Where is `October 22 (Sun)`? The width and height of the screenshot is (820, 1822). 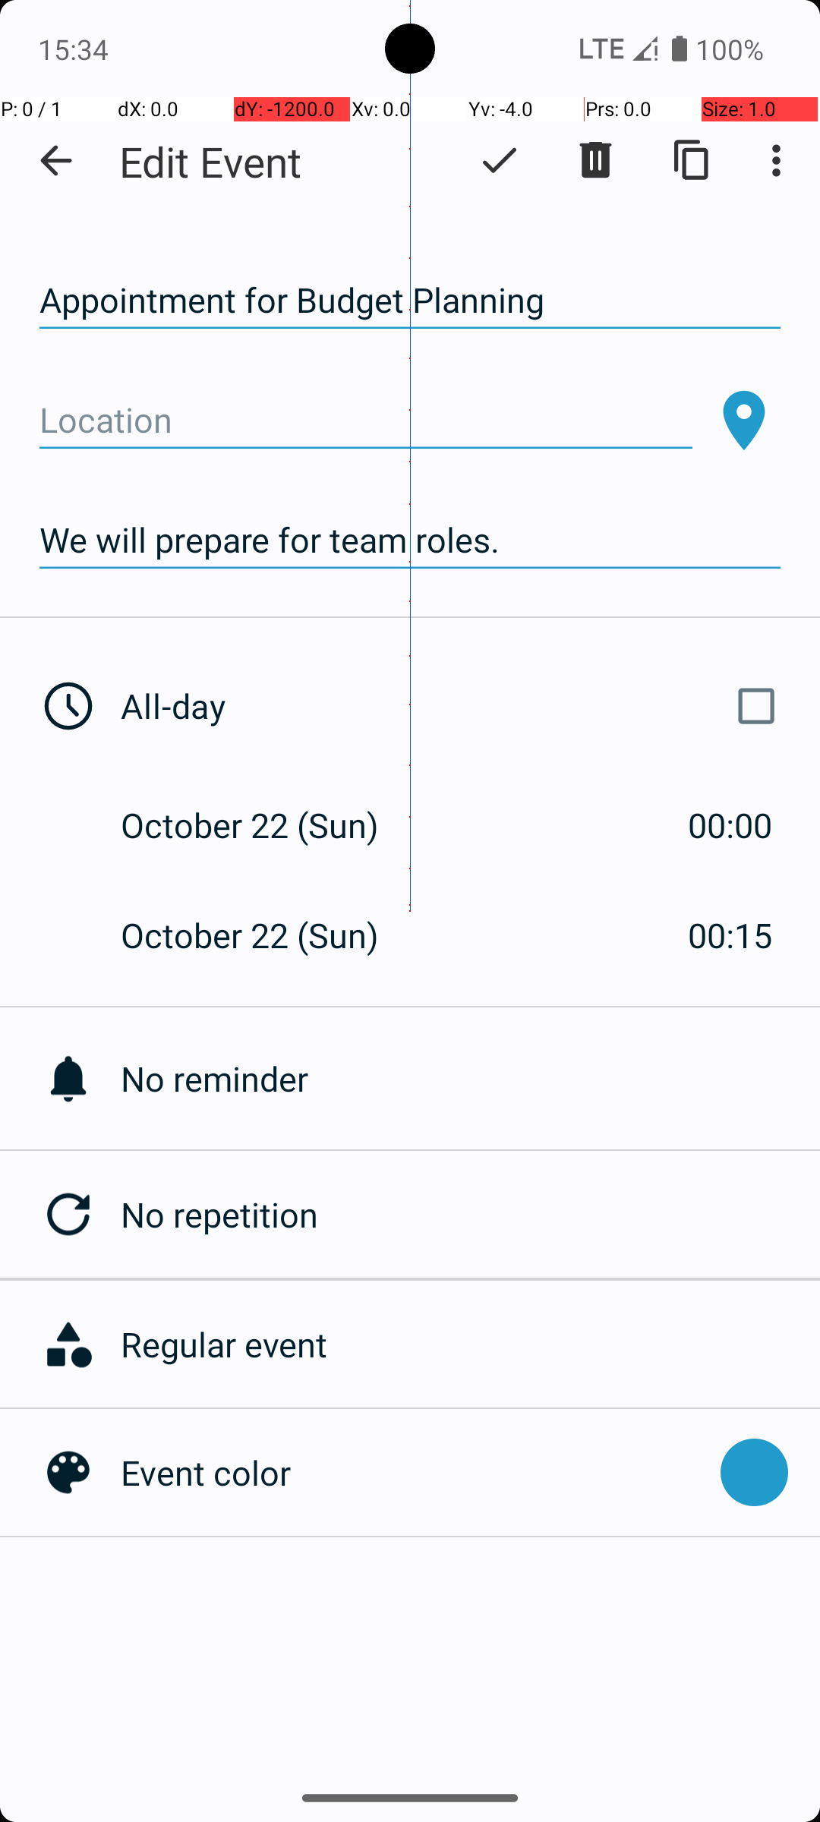 October 22 (Sun) is located at coordinates (266, 824).